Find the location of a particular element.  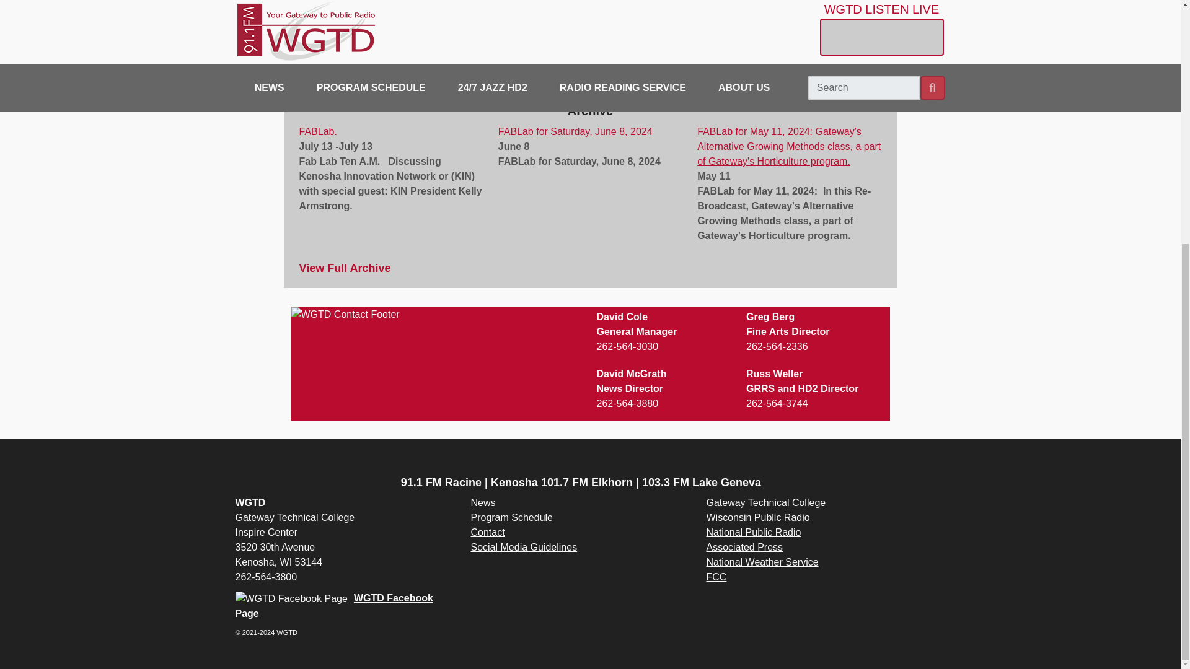

Contact is located at coordinates (487, 533).